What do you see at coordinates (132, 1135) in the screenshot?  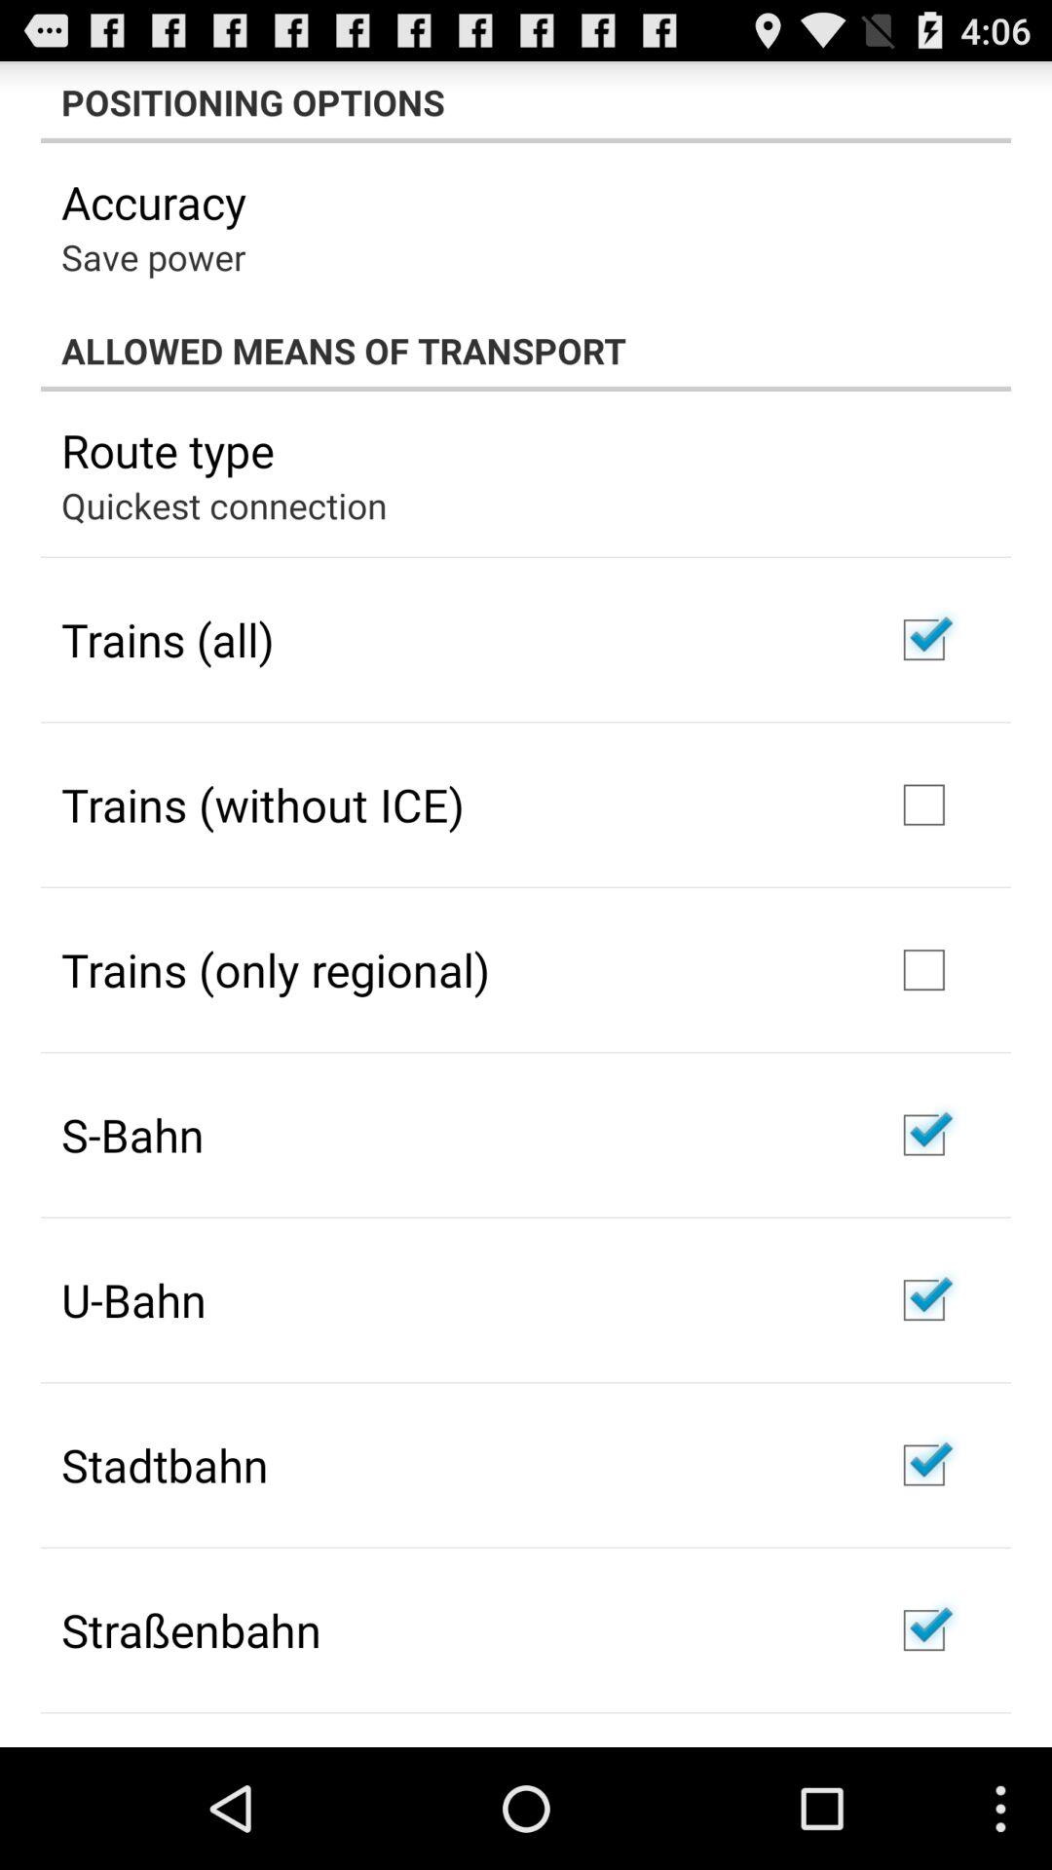 I see `press s-bahn item` at bounding box center [132, 1135].